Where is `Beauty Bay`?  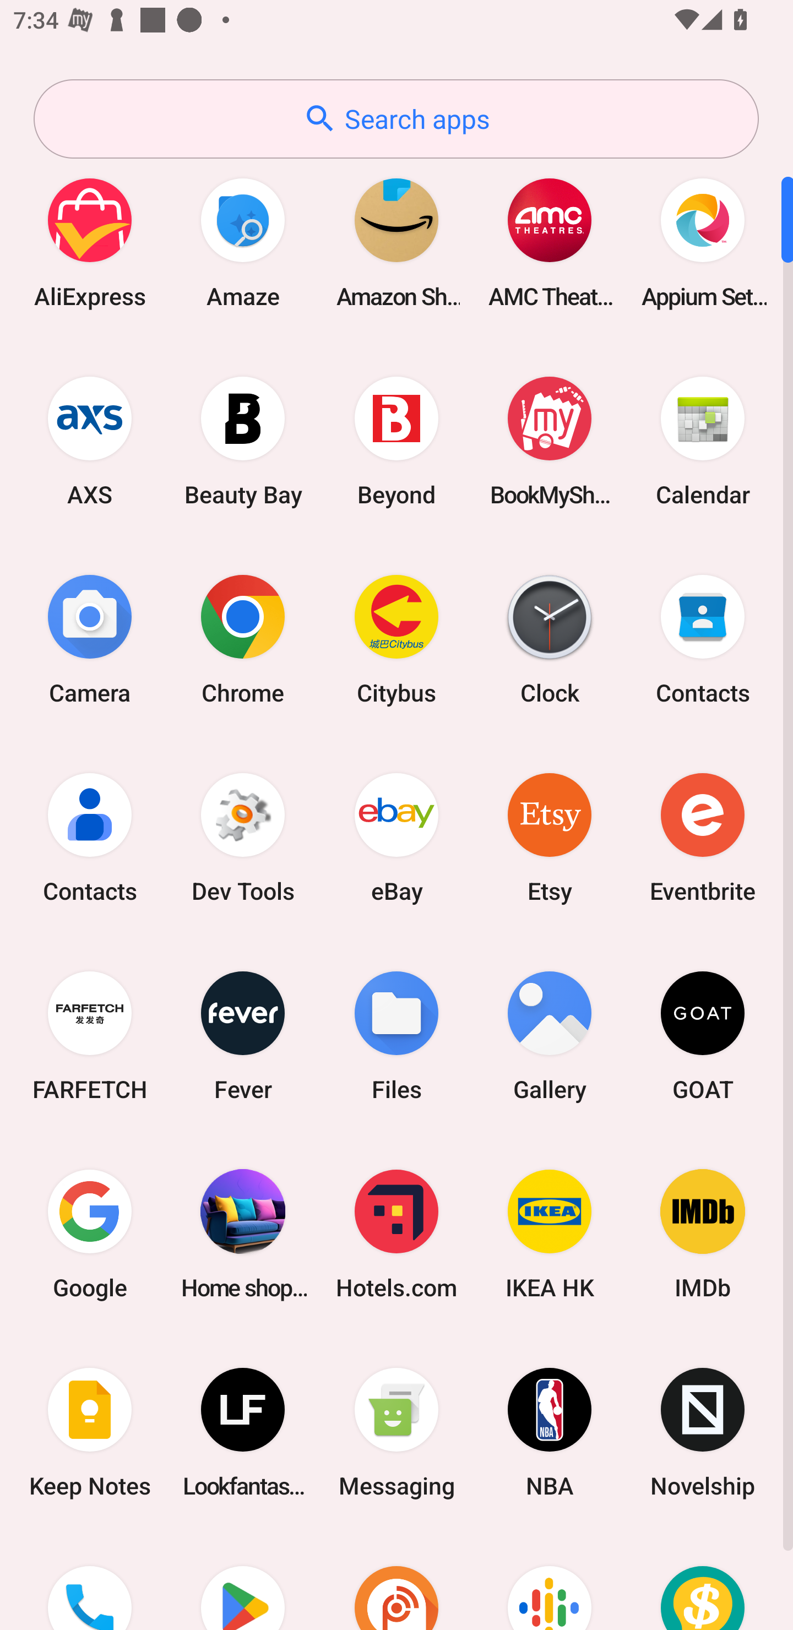 Beauty Bay is located at coordinates (243, 441).